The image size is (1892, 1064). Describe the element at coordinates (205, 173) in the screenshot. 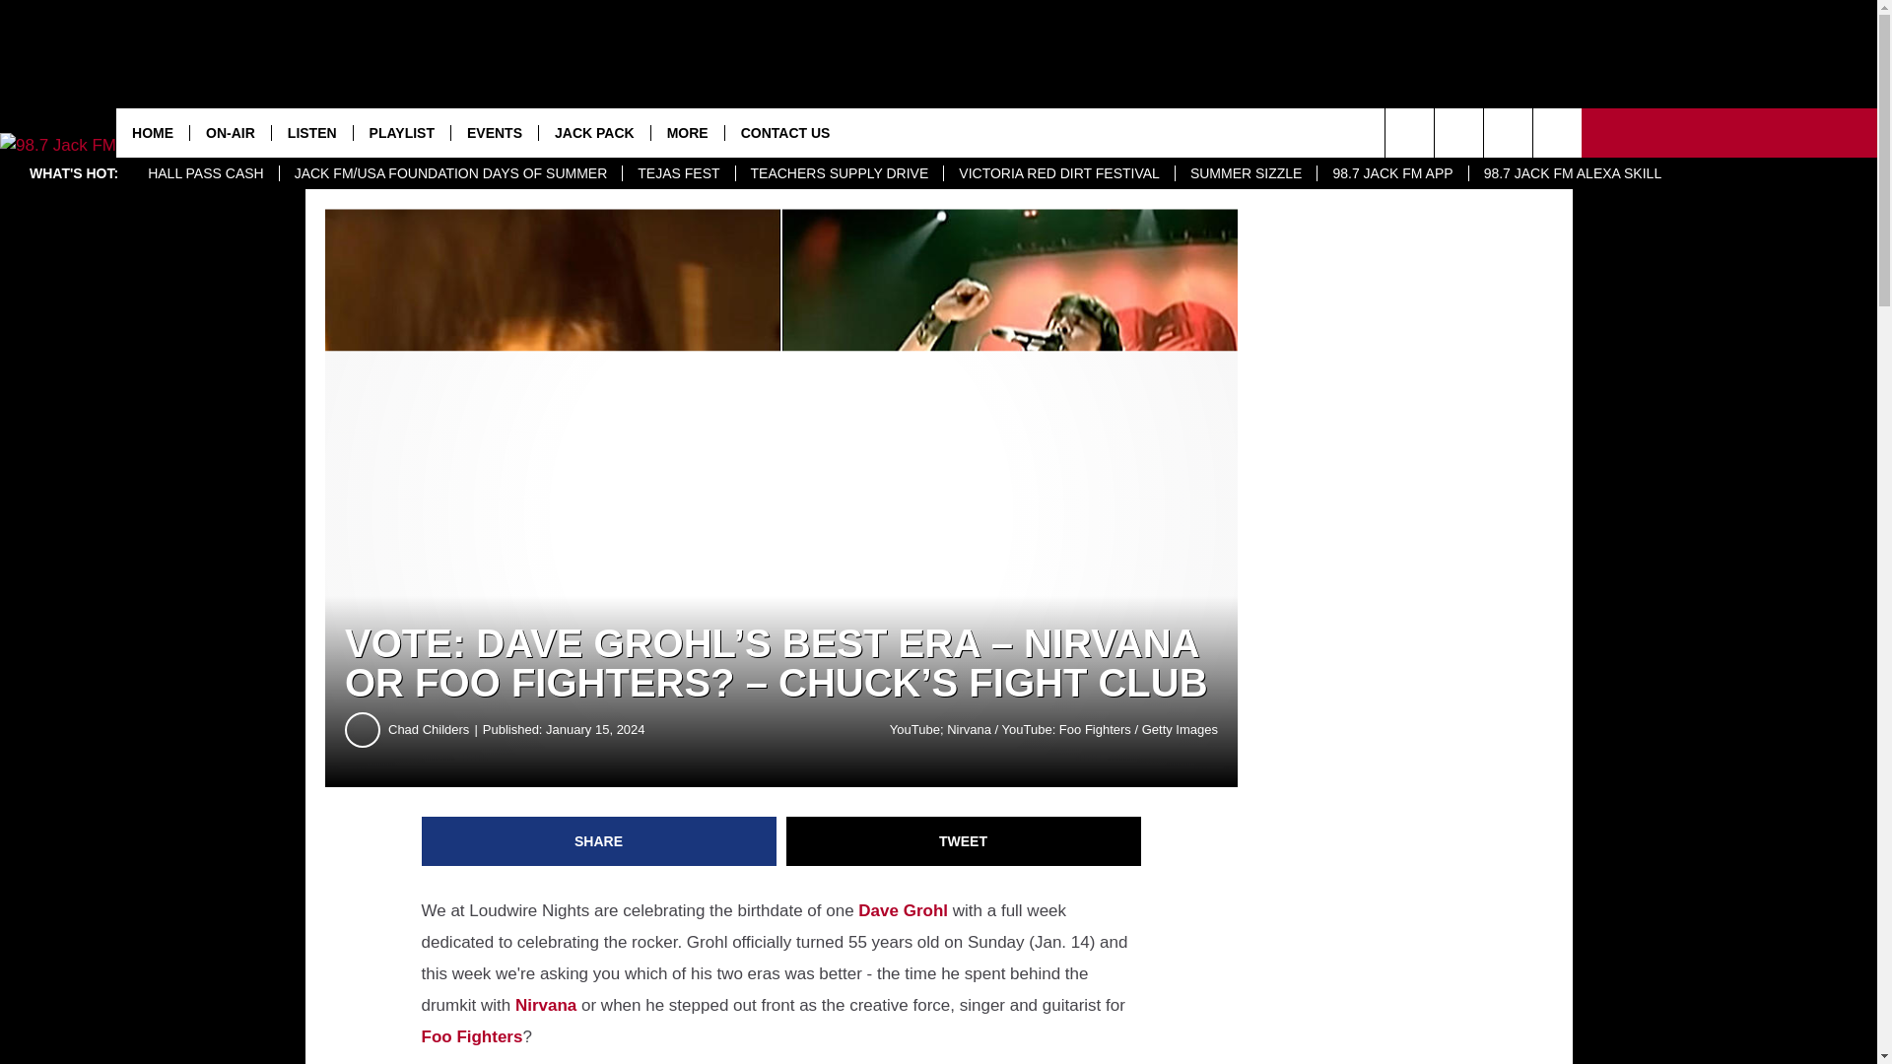

I see `HALL PASS CASH` at that location.